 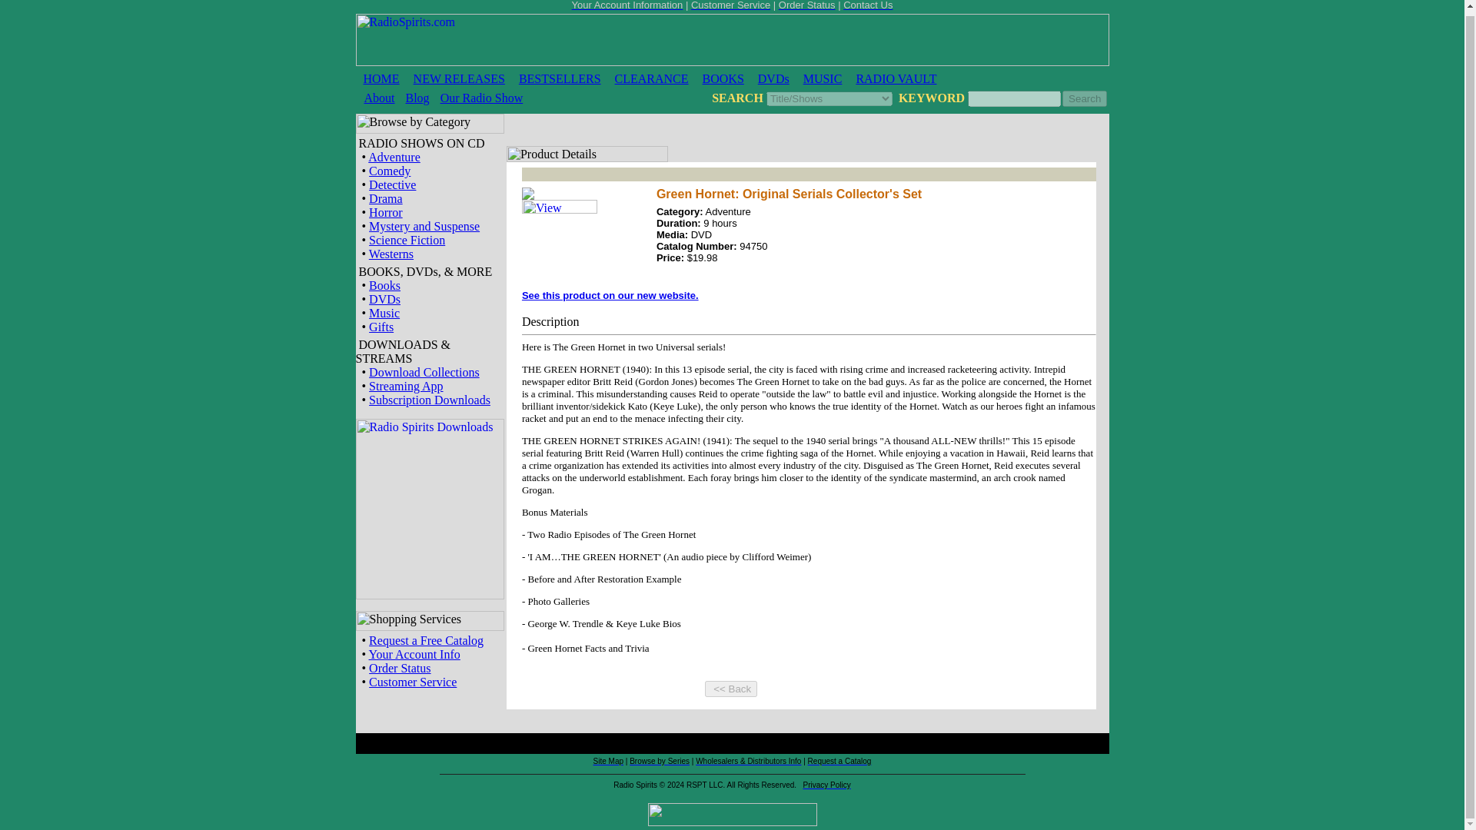 What do you see at coordinates (381, 78) in the screenshot?
I see `HOME` at bounding box center [381, 78].